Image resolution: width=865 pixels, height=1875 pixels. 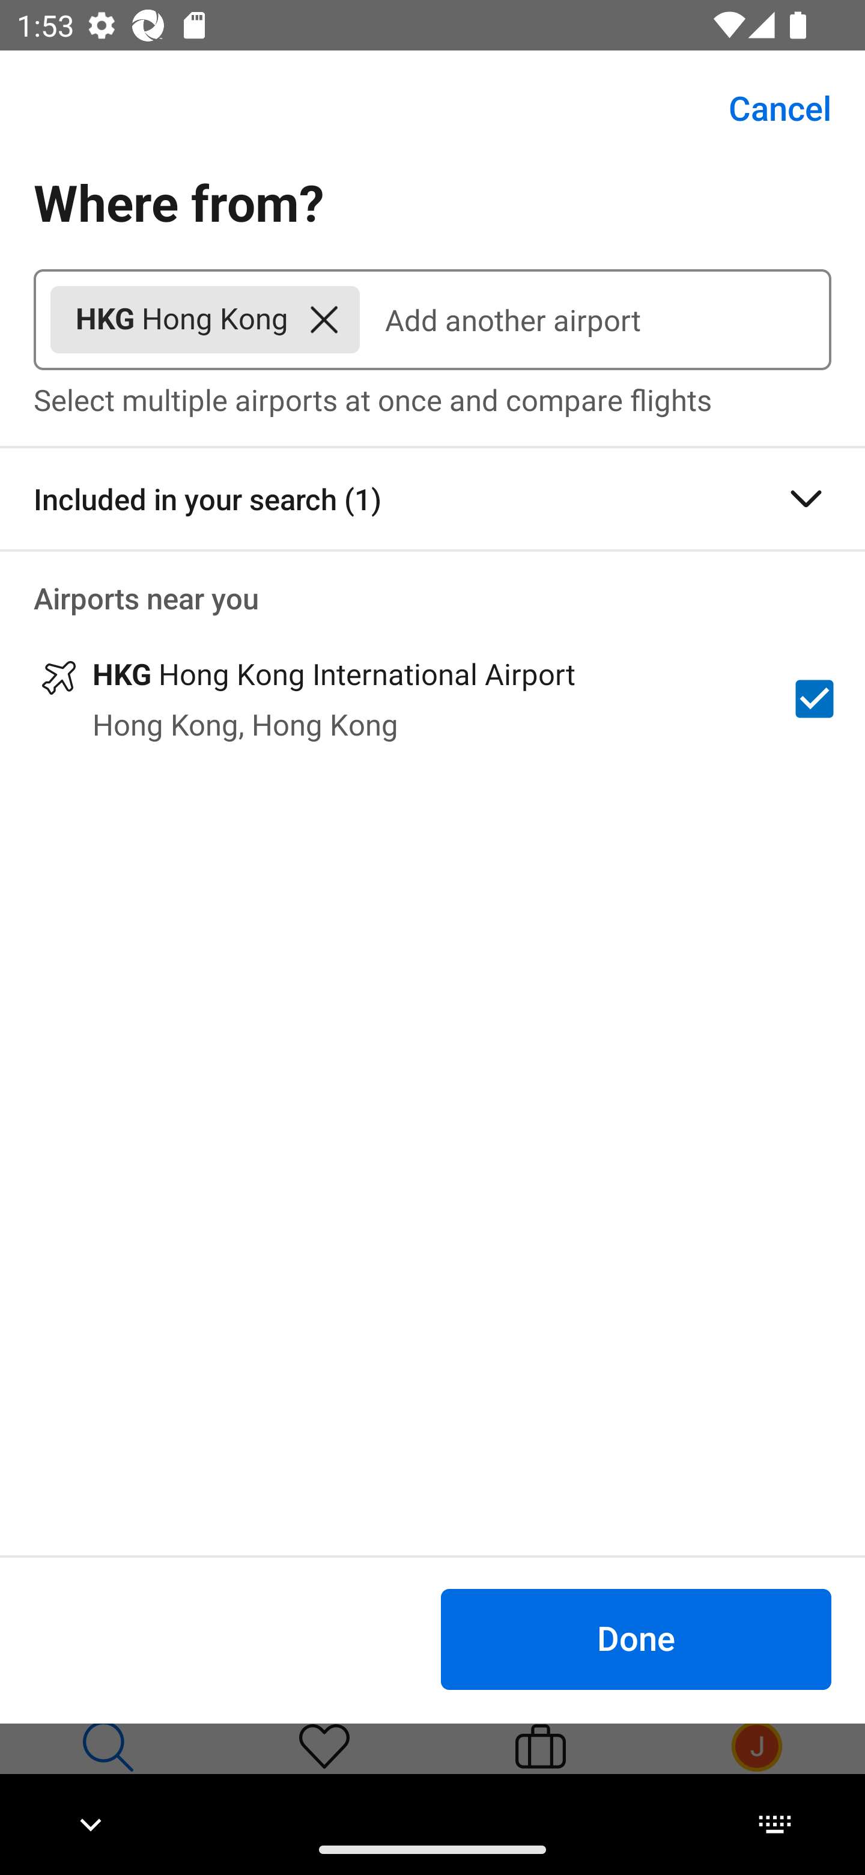 What do you see at coordinates (595, 320) in the screenshot?
I see `Add another airport` at bounding box center [595, 320].